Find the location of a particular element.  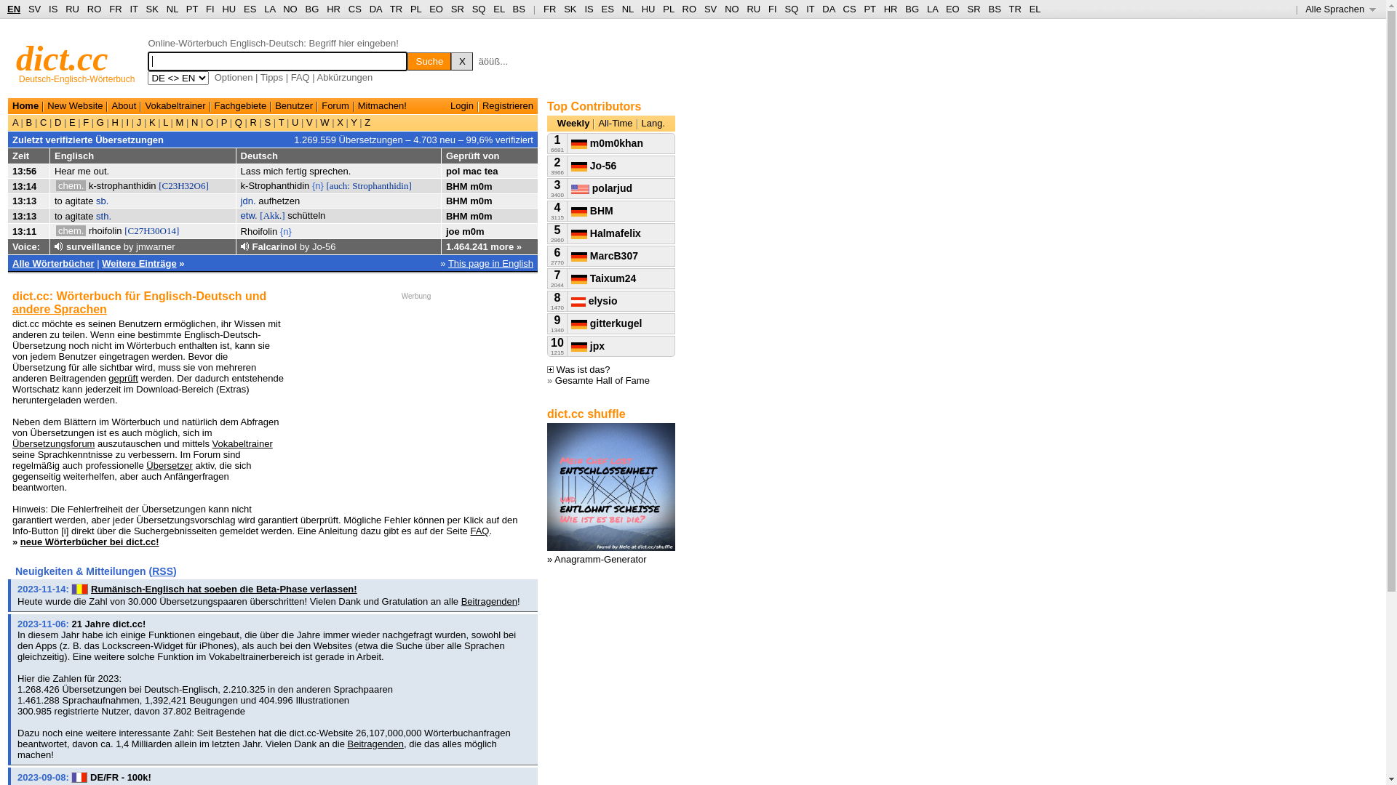

chem. is located at coordinates (71, 231).